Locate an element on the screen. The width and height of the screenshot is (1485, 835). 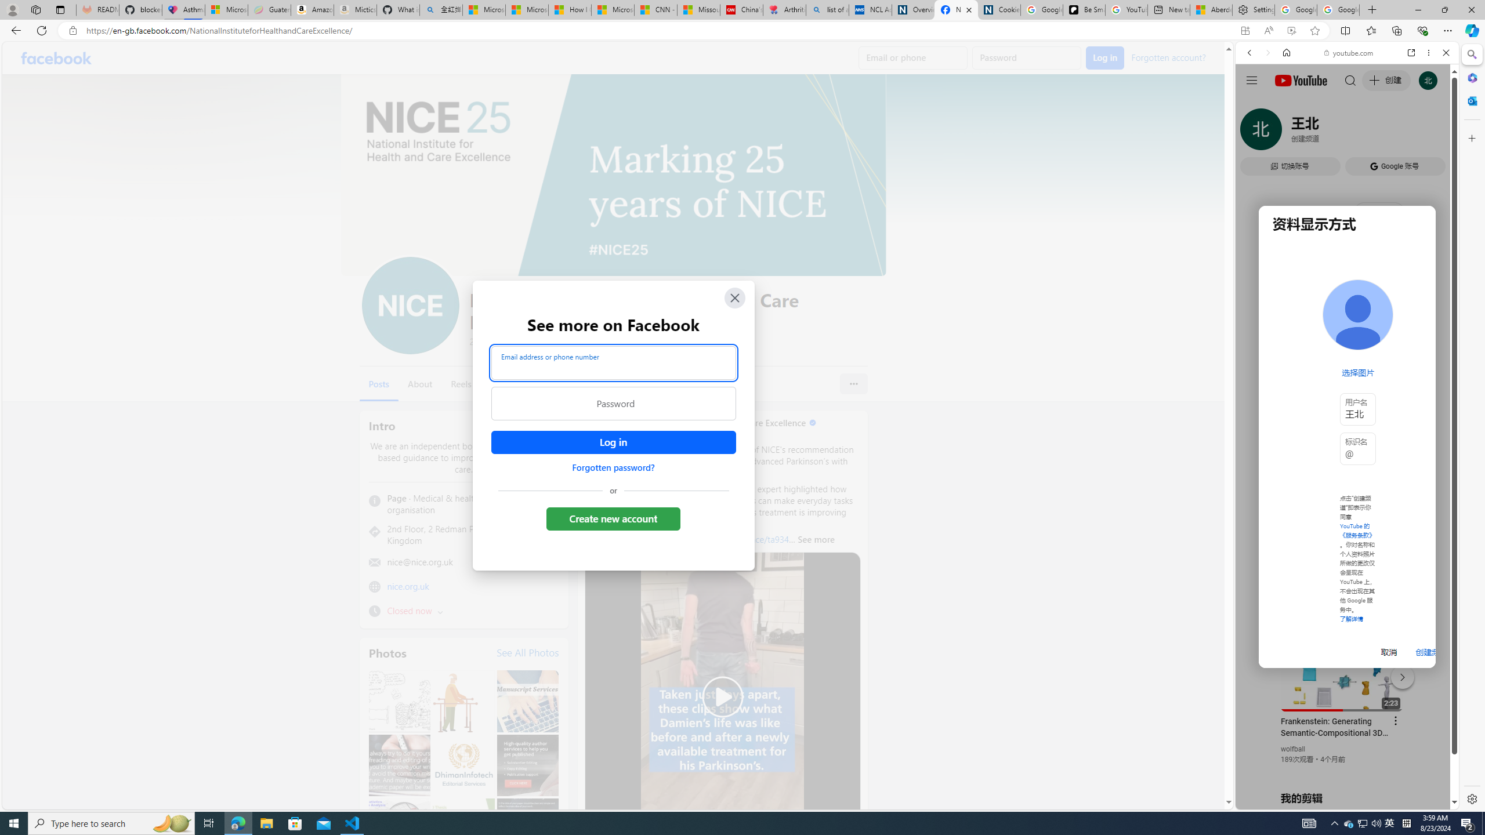
wolfball is located at coordinates (1293, 749).